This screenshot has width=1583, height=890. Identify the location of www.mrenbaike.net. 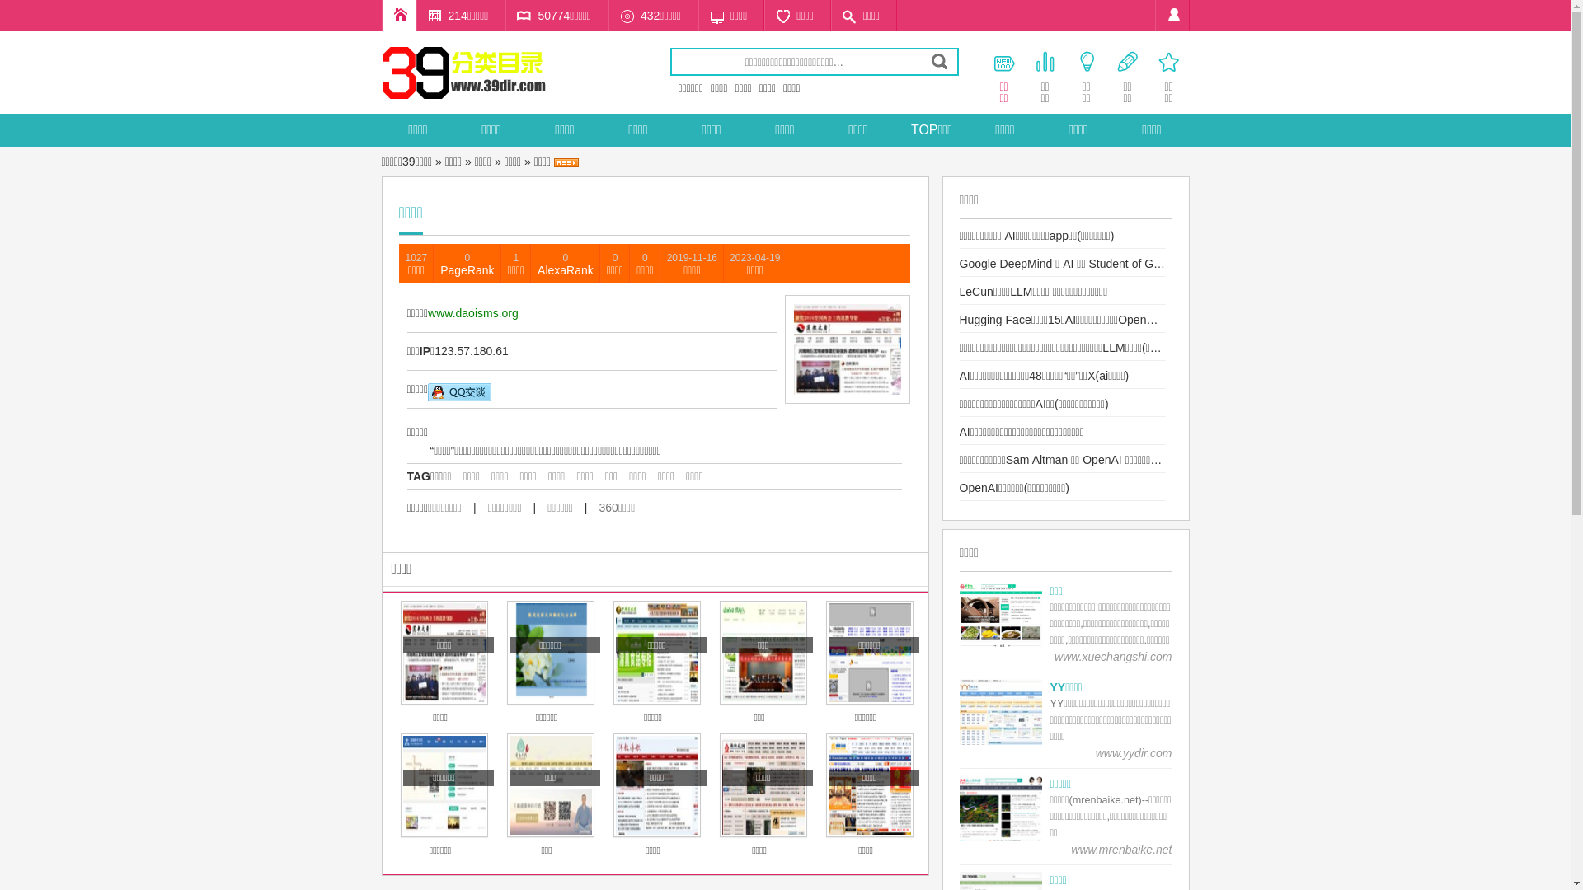
(1121, 850).